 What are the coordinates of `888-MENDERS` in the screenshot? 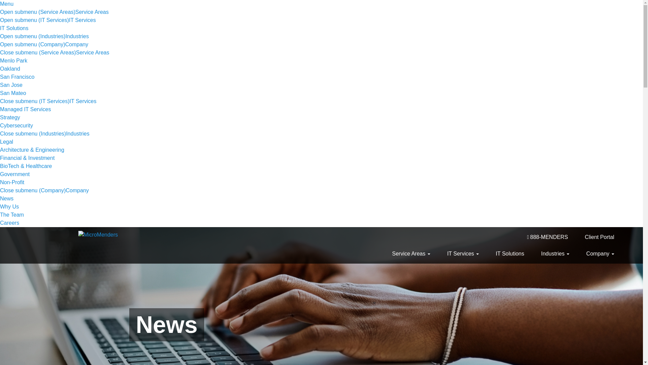 It's located at (547, 237).